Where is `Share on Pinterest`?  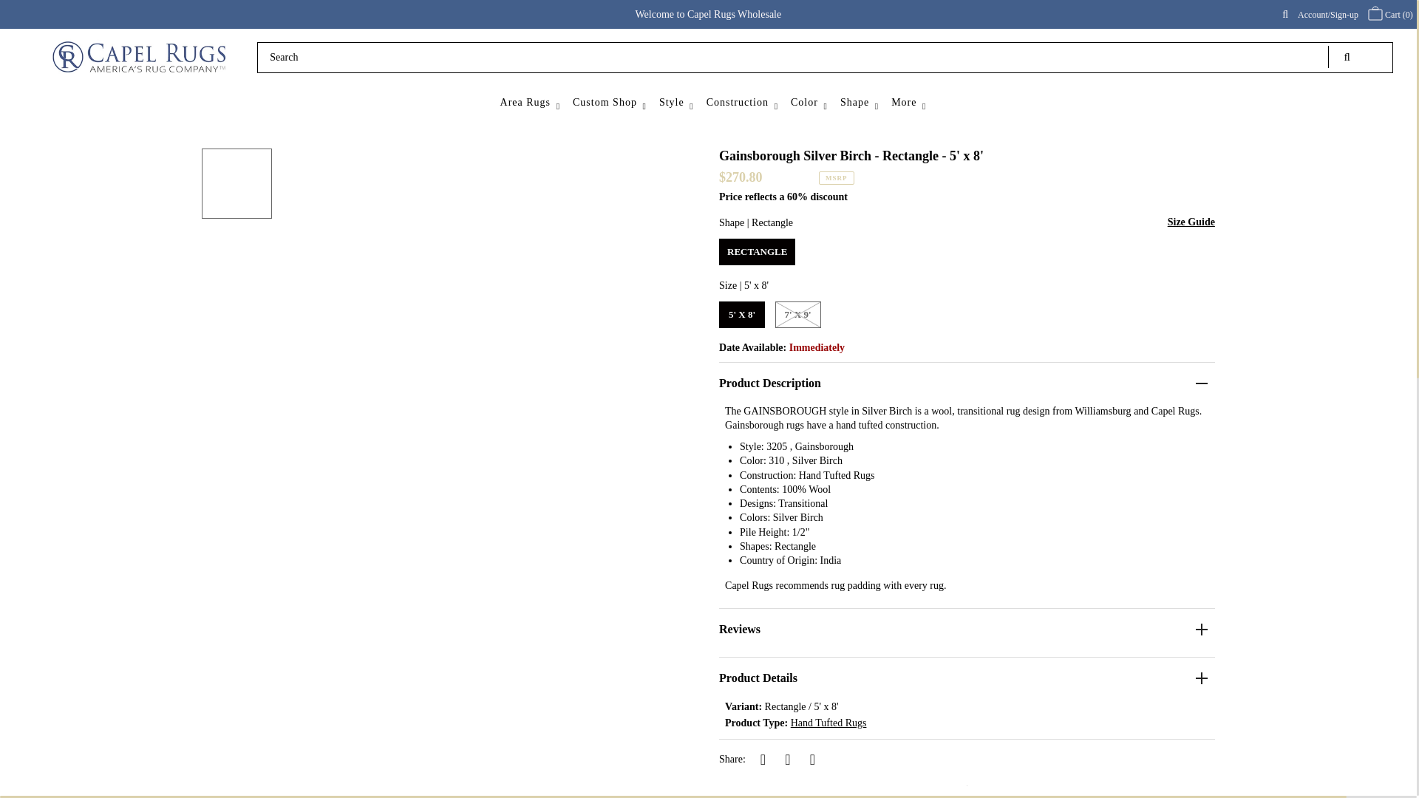 Share on Pinterest is located at coordinates (811, 760).